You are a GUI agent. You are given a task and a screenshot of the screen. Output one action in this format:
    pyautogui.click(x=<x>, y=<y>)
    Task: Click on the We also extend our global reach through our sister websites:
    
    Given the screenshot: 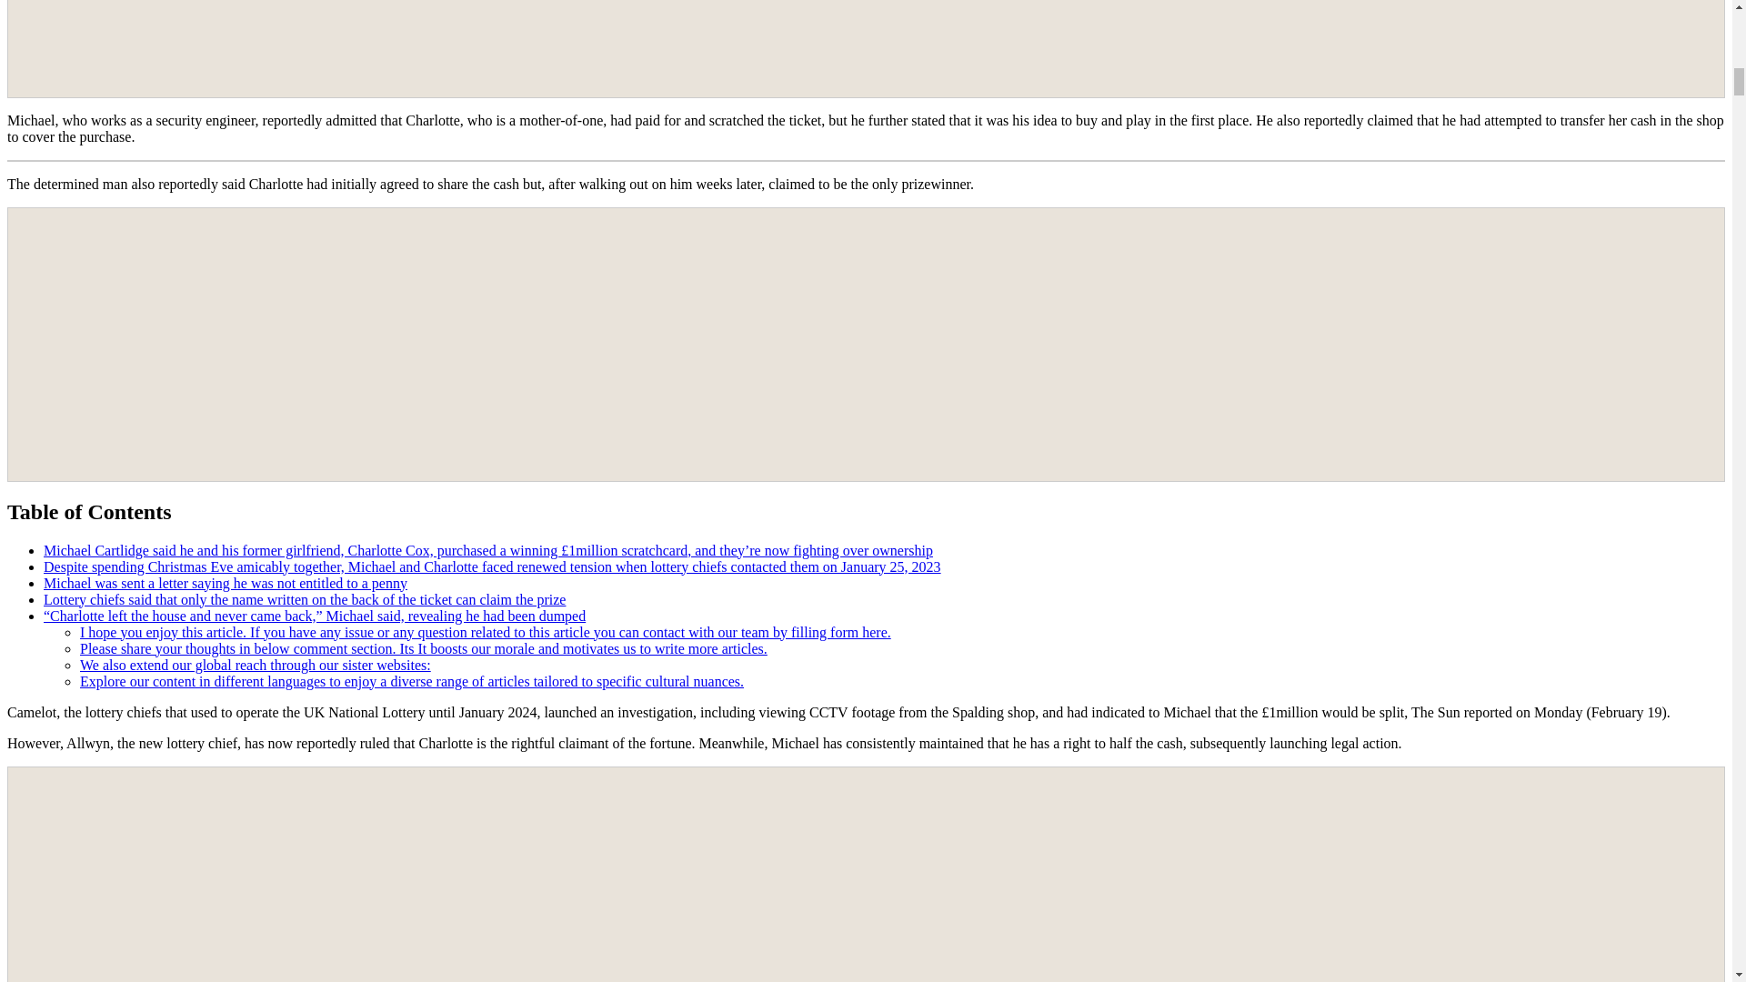 What is the action you would take?
    pyautogui.click(x=256, y=664)
    